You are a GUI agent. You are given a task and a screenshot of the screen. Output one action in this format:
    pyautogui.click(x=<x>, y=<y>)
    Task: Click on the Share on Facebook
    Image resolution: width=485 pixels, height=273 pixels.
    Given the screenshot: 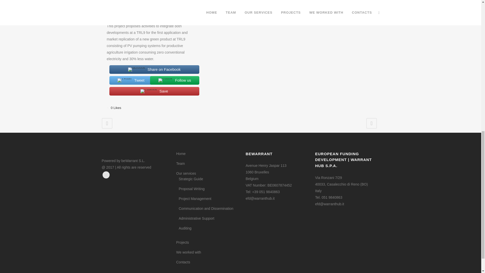 What is the action you would take?
    pyautogui.click(x=152, y=69)
    